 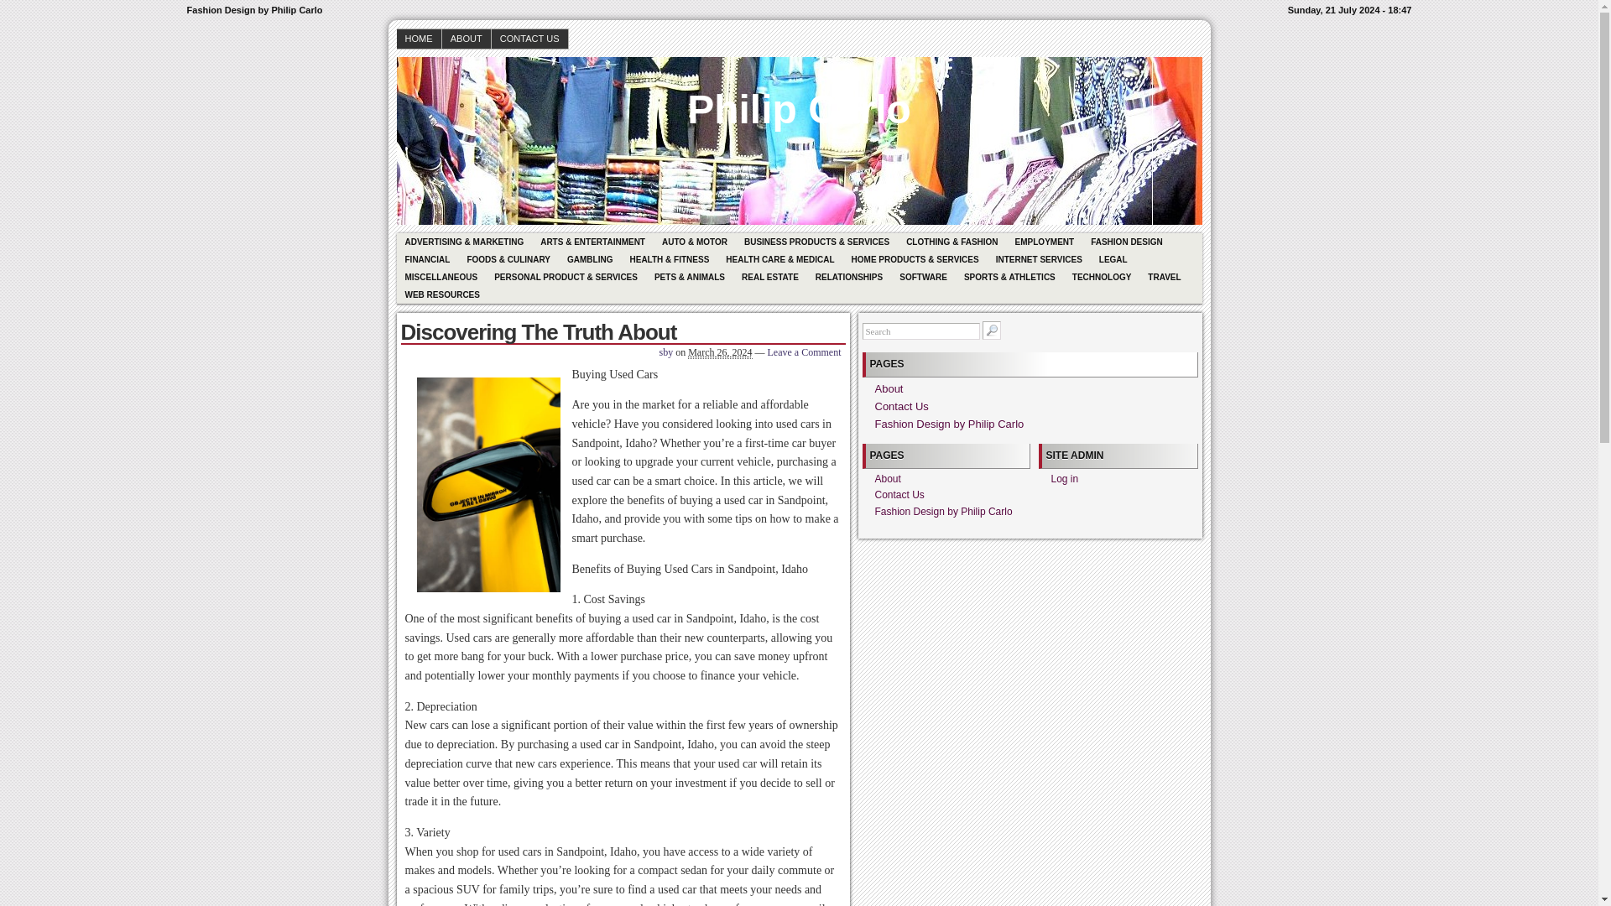 What do you see at coordinates (799, 10) in the screenshot?
I see `site information` at bounding box center [799, 10].